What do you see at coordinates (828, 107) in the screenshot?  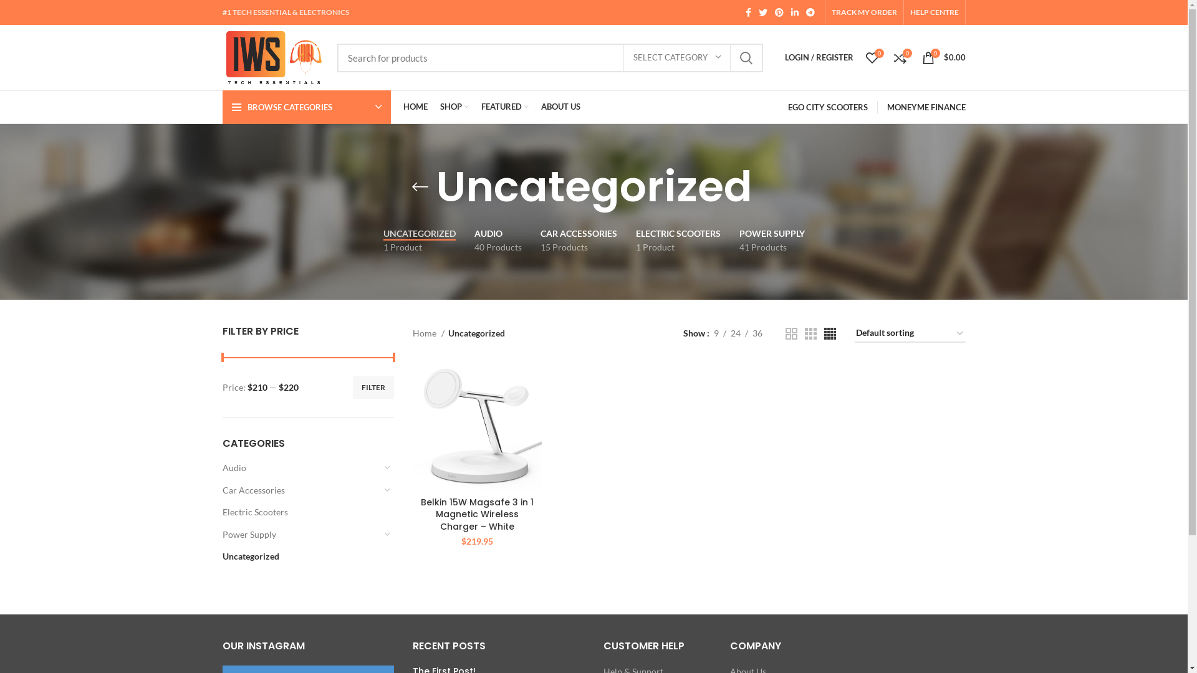 I see `EGO CITY SCOOTERS` at bounding box center [828, 107].